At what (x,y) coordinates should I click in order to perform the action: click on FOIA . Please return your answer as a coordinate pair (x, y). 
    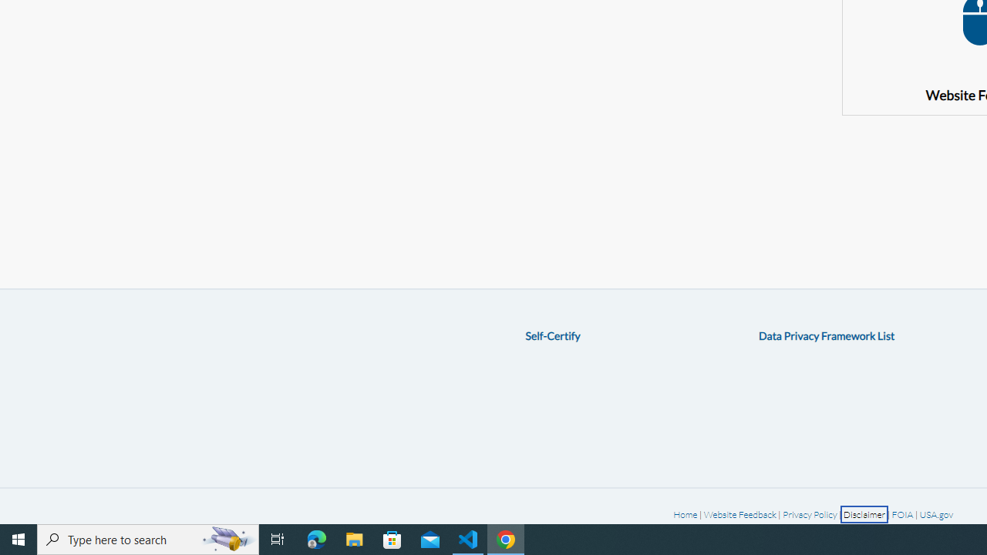
    Looking at the image, I should click on (902, 513).